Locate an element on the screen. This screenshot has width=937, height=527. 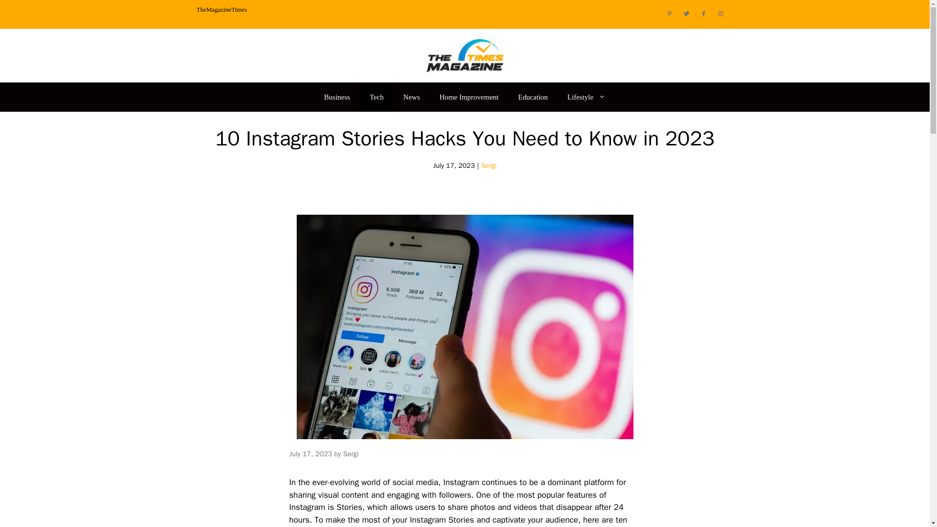
Business is located at coordinates (337, 97).